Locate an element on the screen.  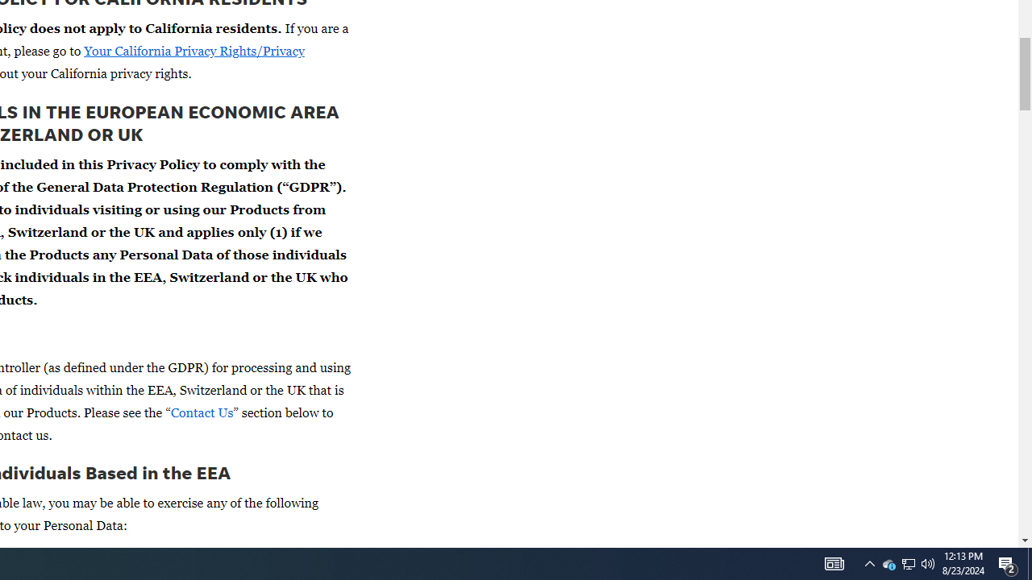
Contact Us is located at coordinates (202, 412).